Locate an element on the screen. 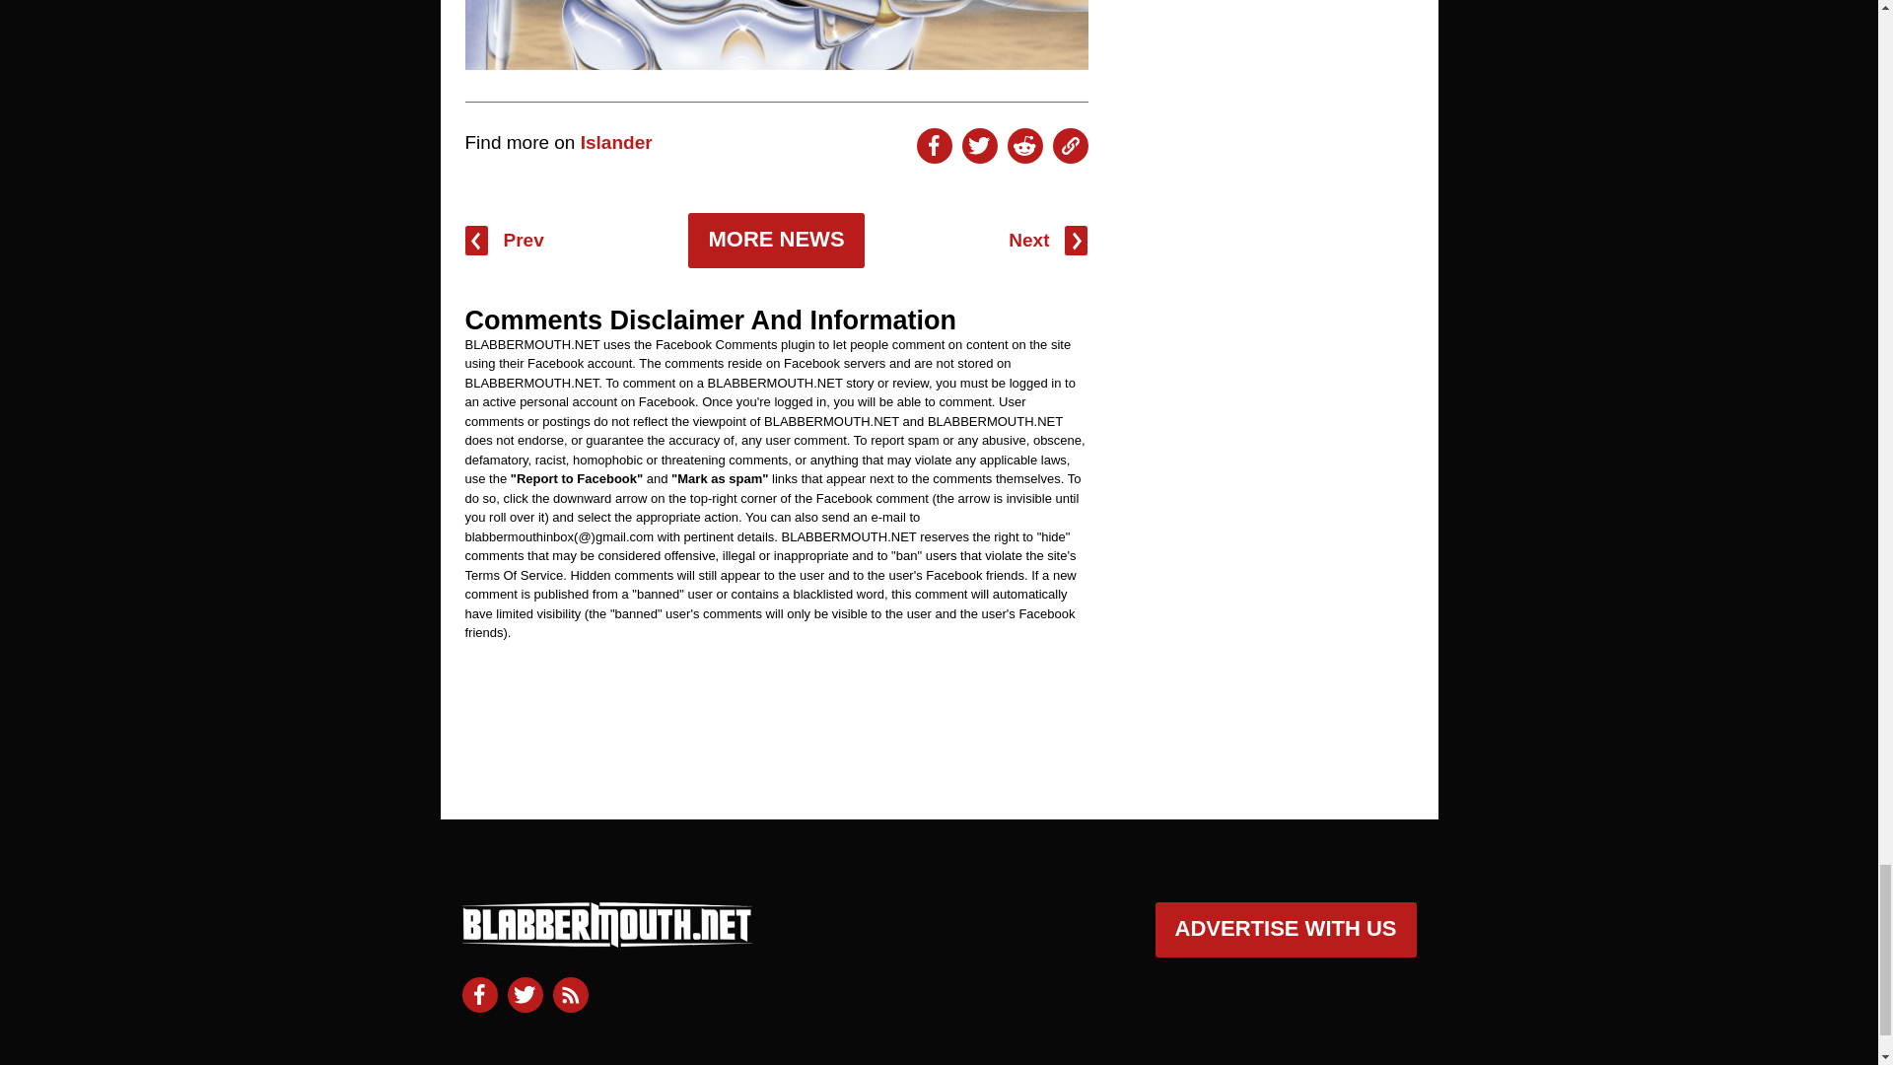  Next is located at coordinates (1047, 241).